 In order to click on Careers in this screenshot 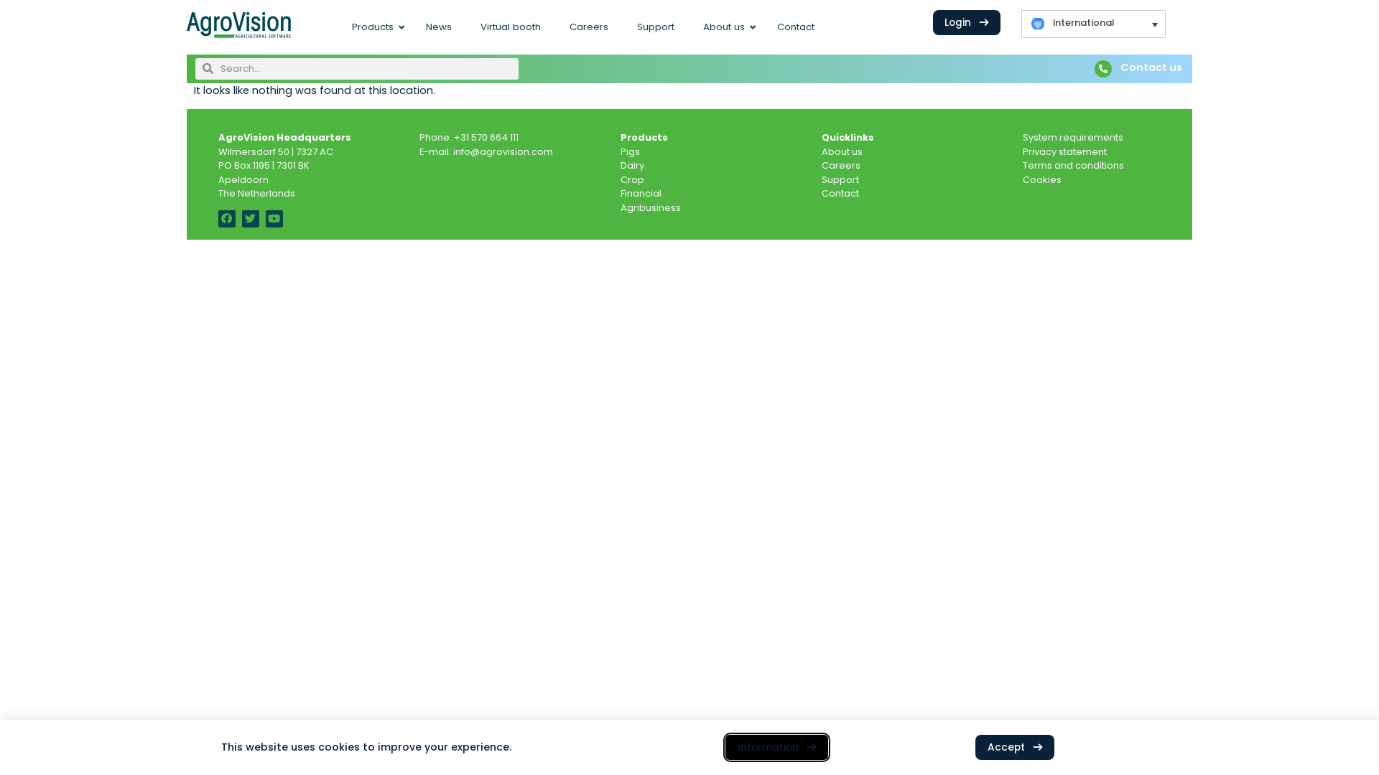, I will do `click(841, 165)`.